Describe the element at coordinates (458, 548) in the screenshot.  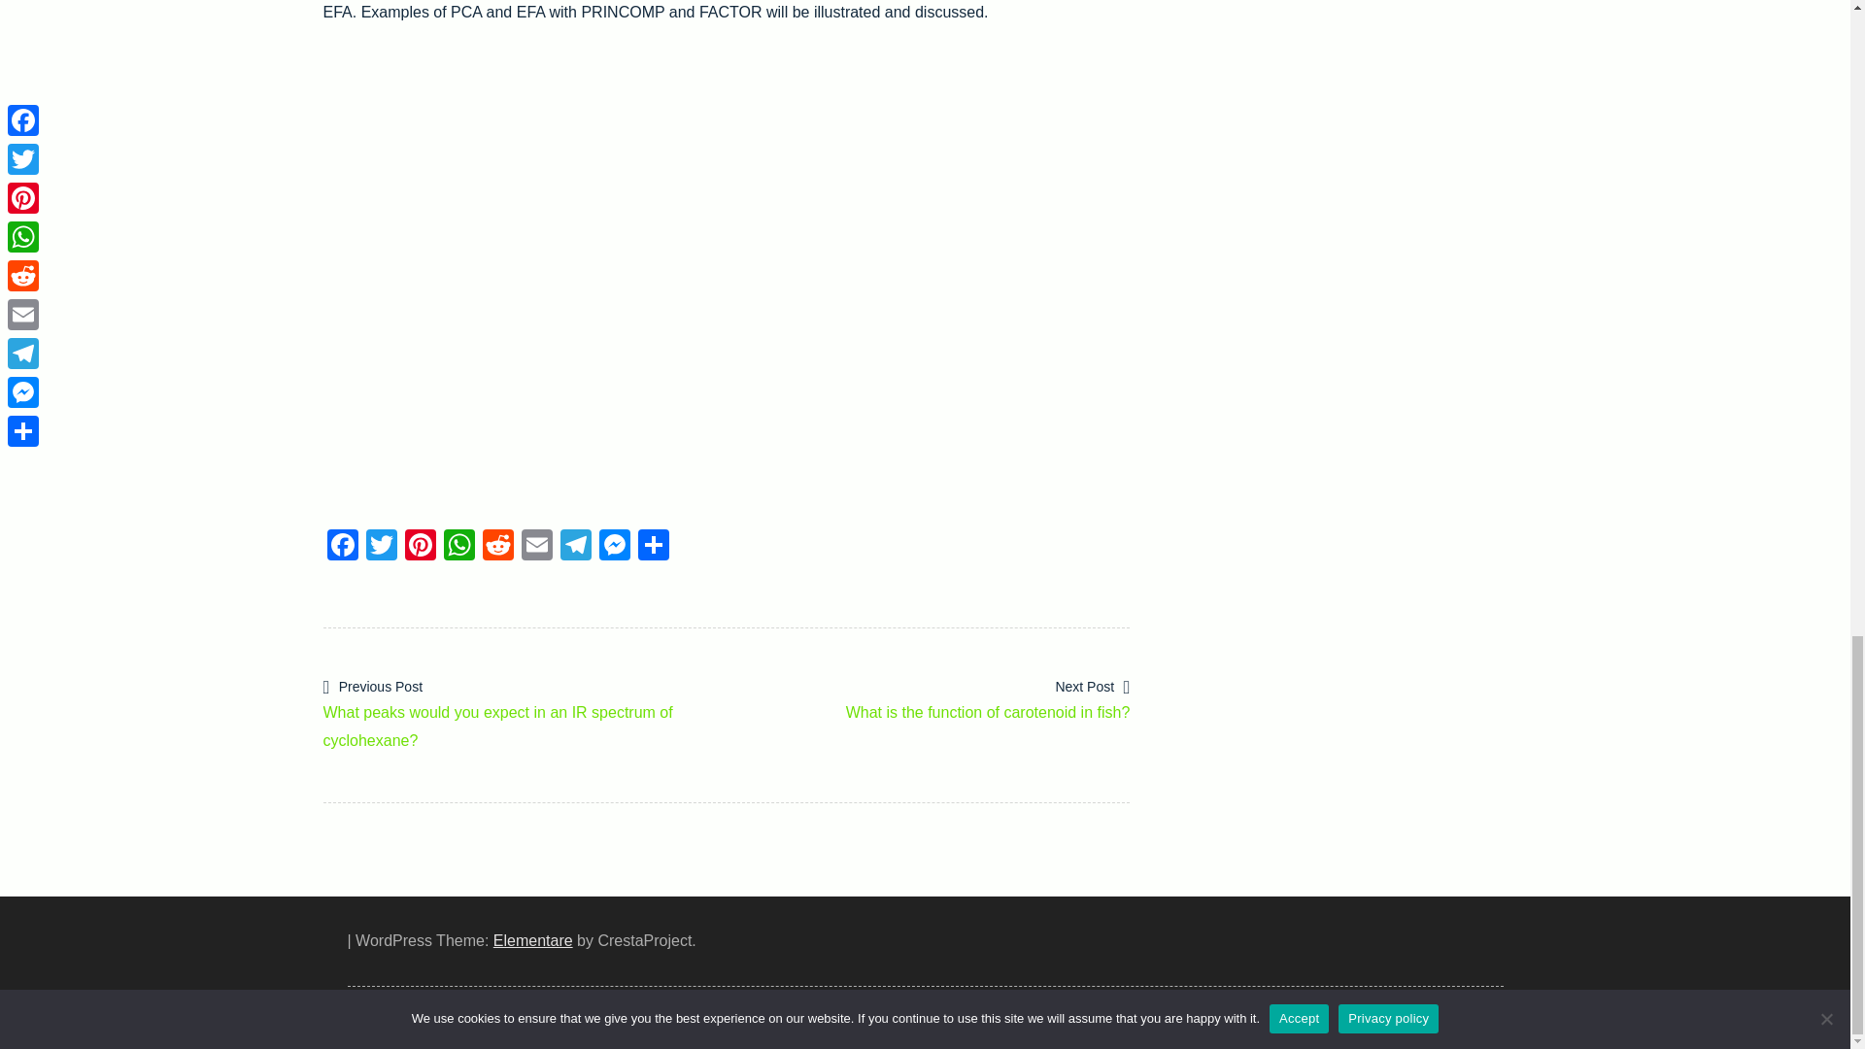
I see `WhatsApp` at that location.